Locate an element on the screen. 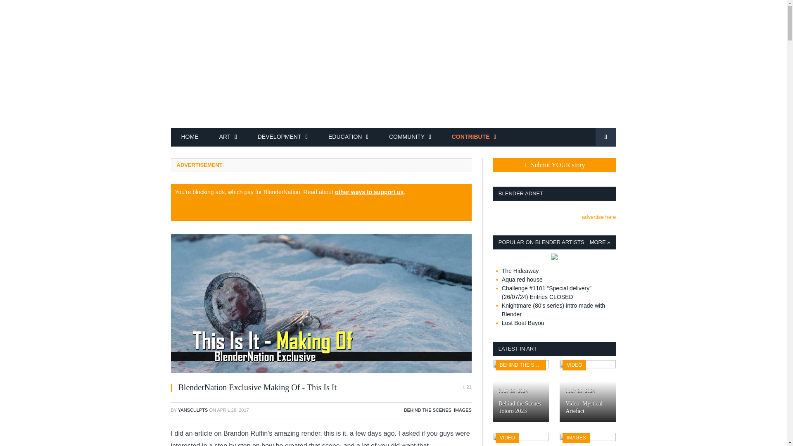  BEHIND THE SCENES is located at coordinates (427, 410).